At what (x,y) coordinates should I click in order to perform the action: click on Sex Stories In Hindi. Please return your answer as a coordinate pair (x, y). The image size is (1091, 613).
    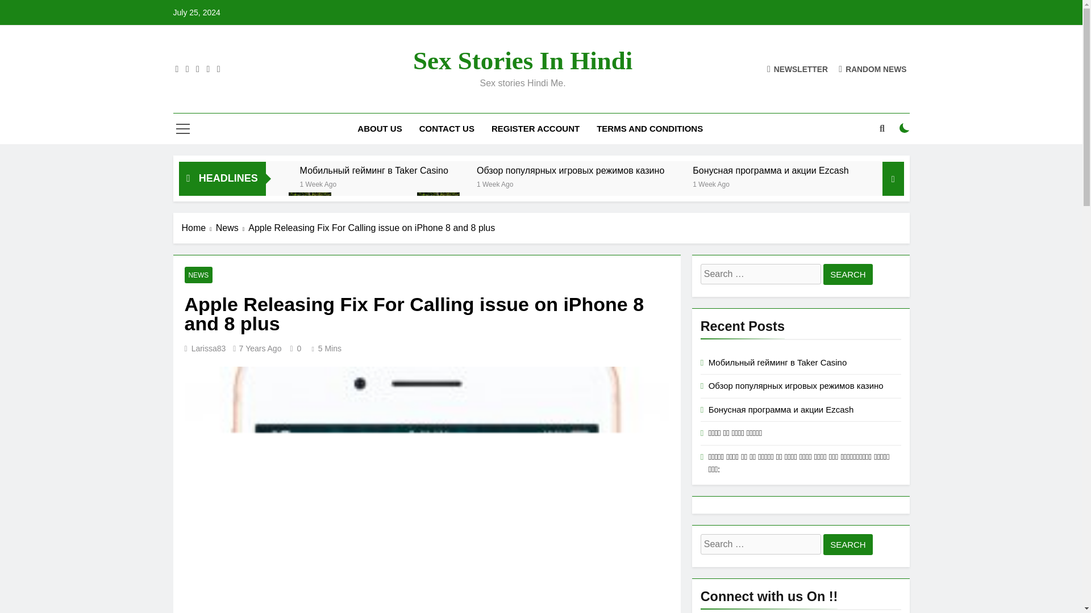
    Looking at the image, I should click on (523, 60).